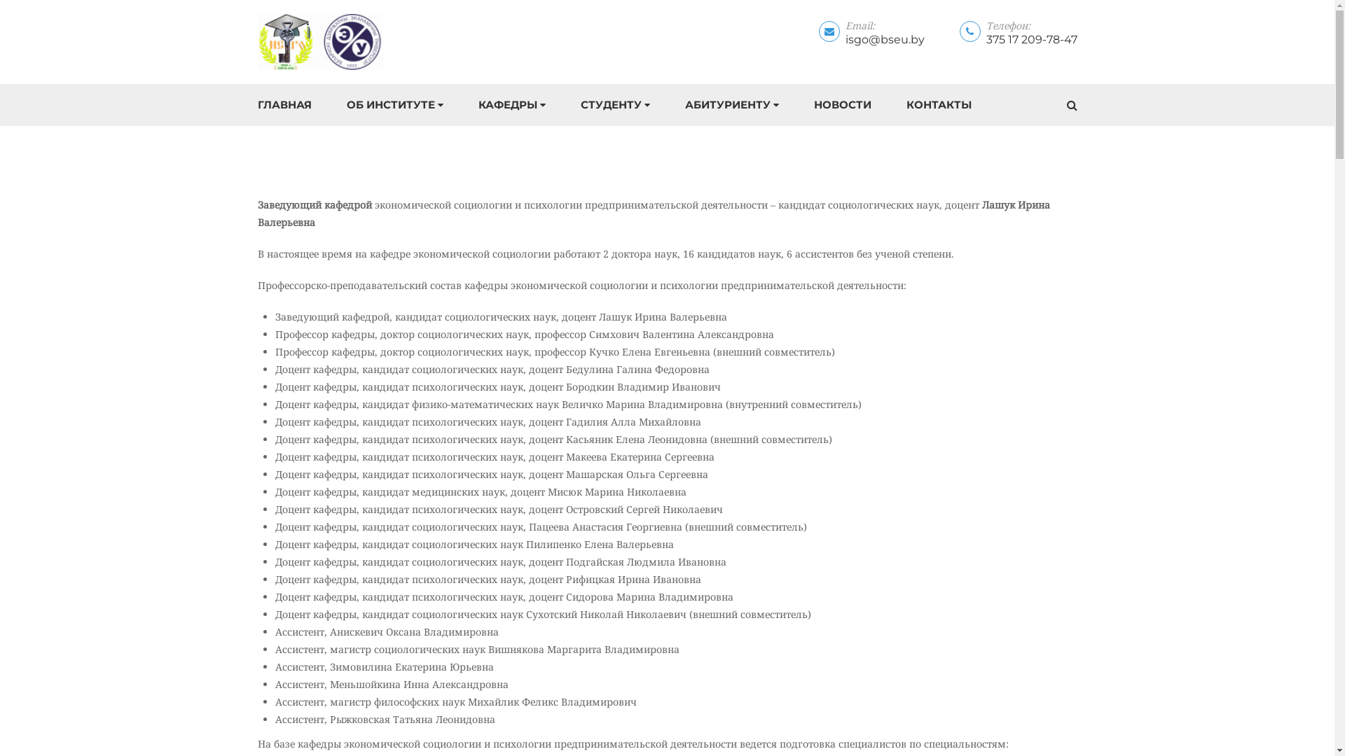  What do you see at coordinates (1032, 39) in the screenshot?
I see `375 17 209-78-47` at bounding box center [1032, 39].